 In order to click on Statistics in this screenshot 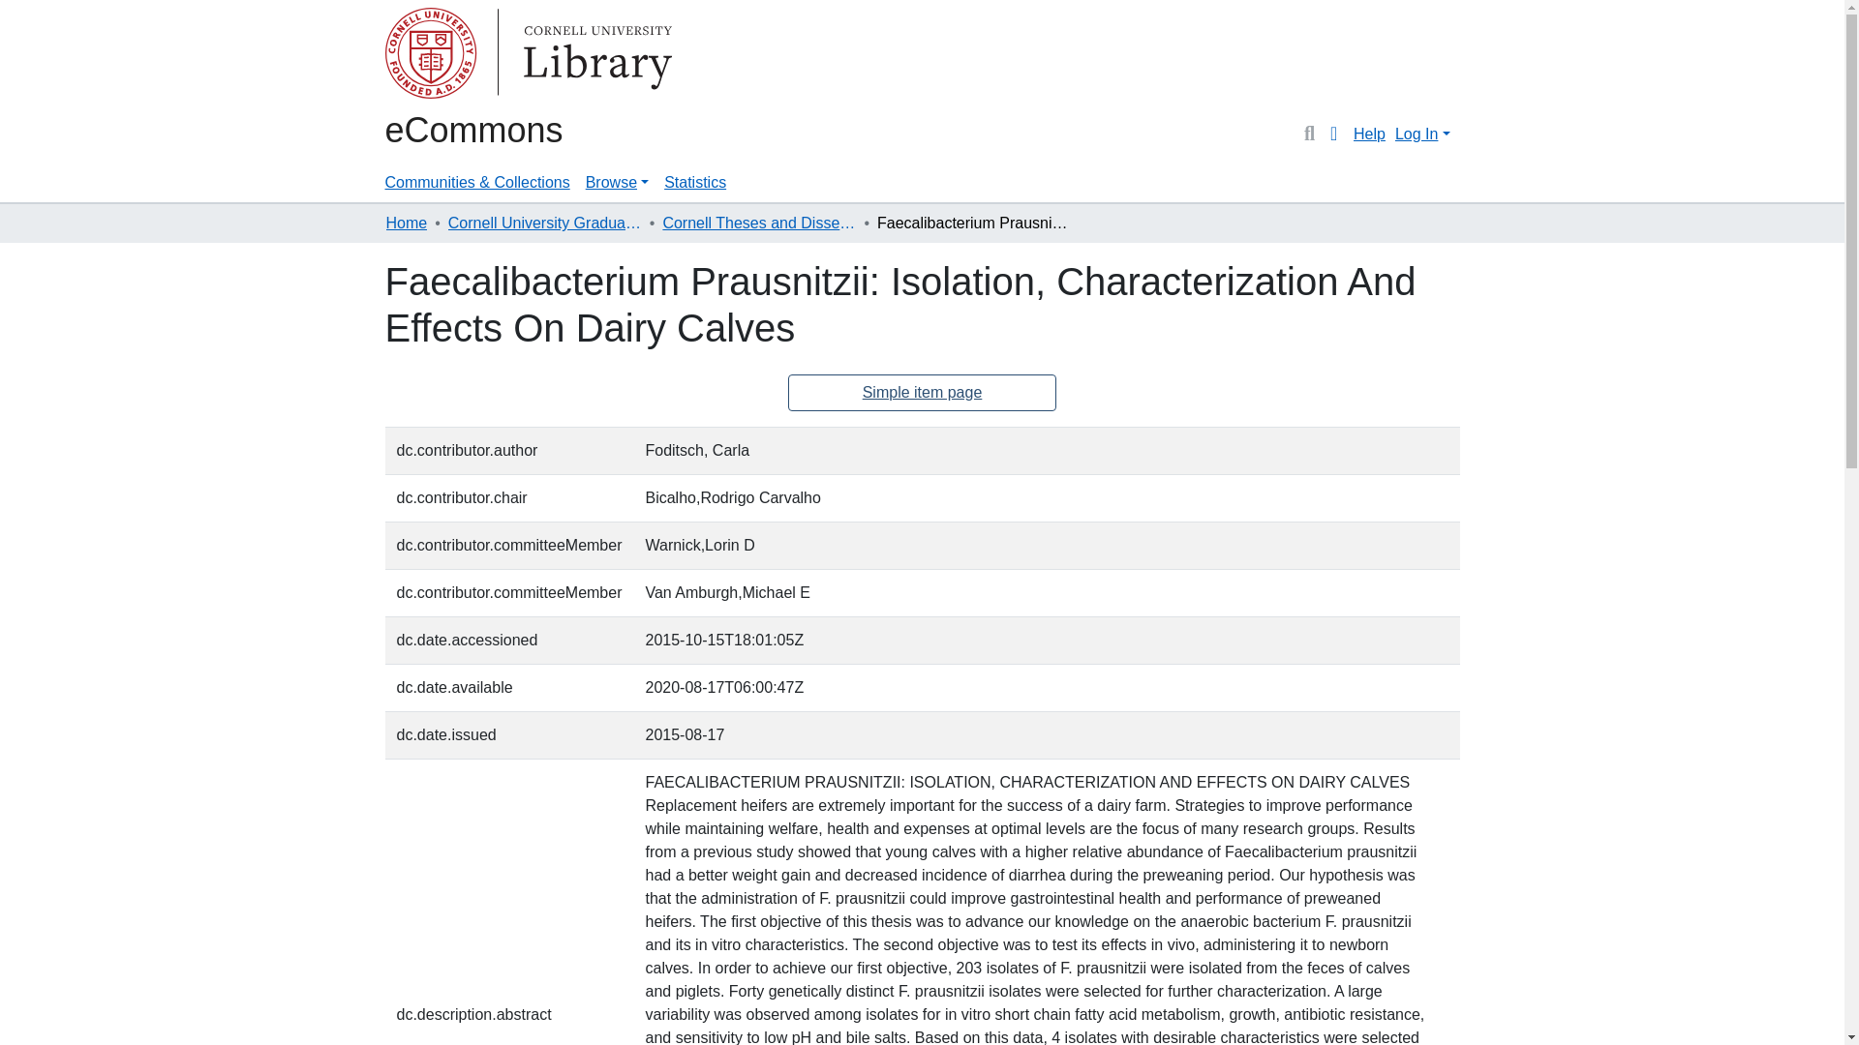, I will do `click(695, 182)`.